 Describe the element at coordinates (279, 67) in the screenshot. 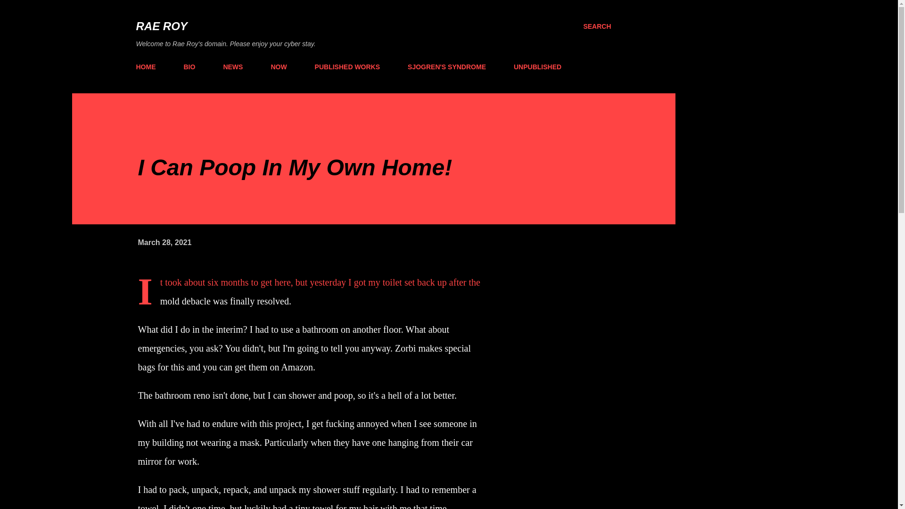

I see `NOW` at that location.